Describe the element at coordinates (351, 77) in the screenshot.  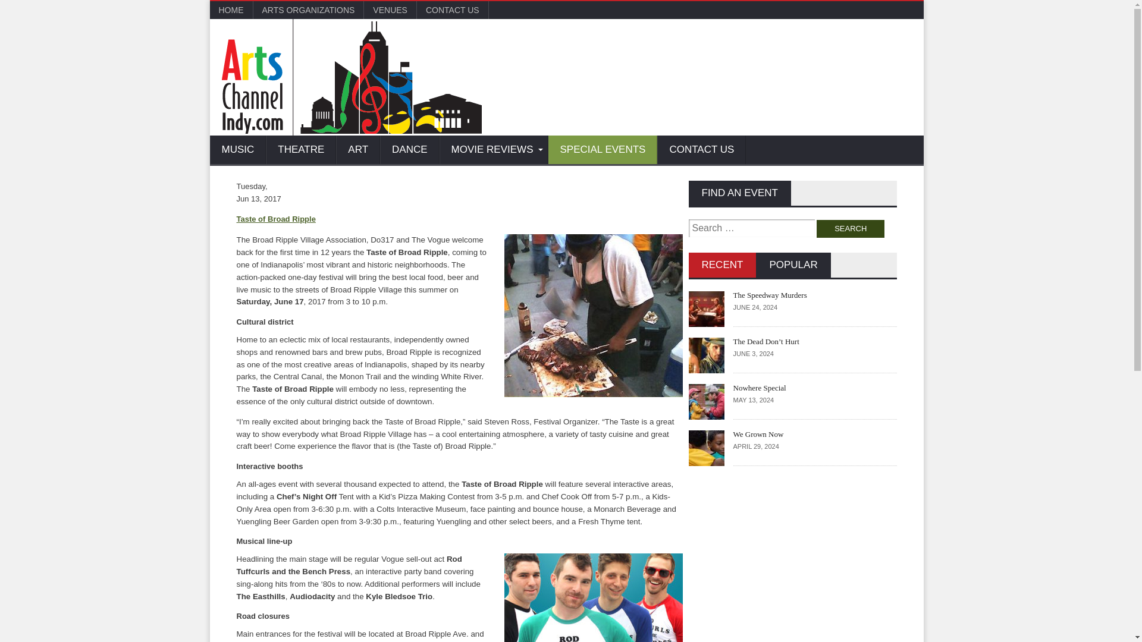
I see `Arts Channel Indy` at that location.